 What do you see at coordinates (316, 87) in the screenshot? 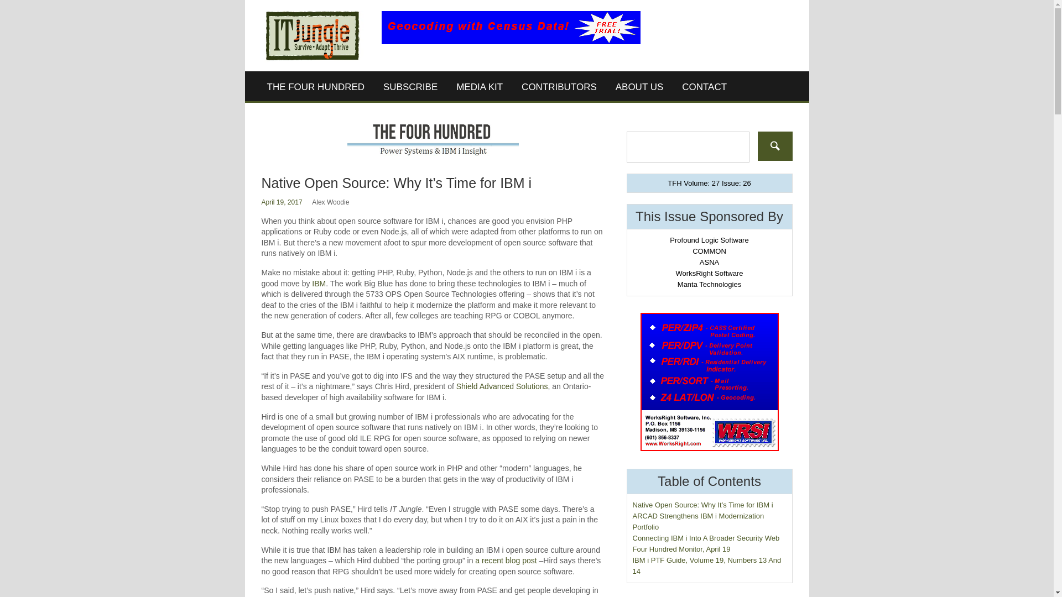
I see `THE FOUR HUNDRED` at bounding box center [316, 87].